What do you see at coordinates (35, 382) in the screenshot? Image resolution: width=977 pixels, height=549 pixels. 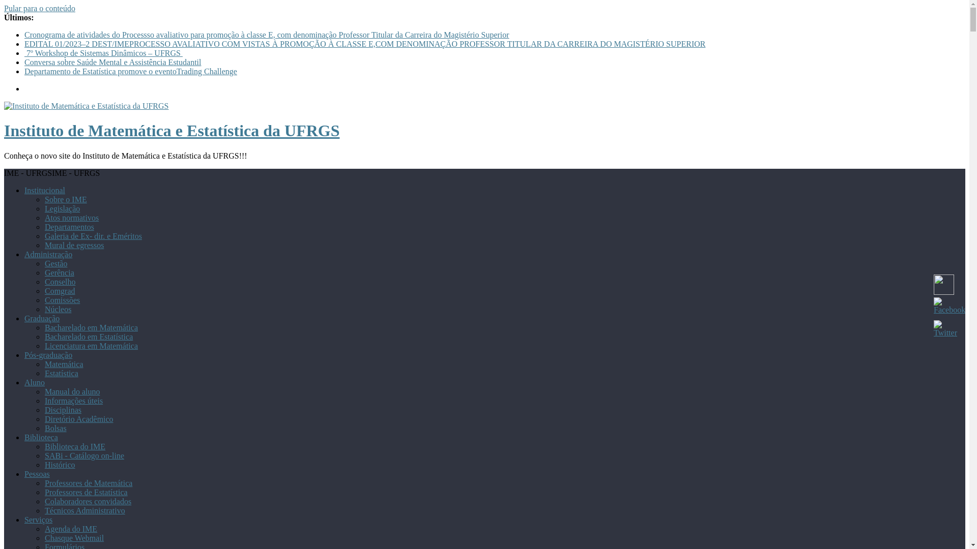 I see `Aluno` at bounding box center [35, 382].